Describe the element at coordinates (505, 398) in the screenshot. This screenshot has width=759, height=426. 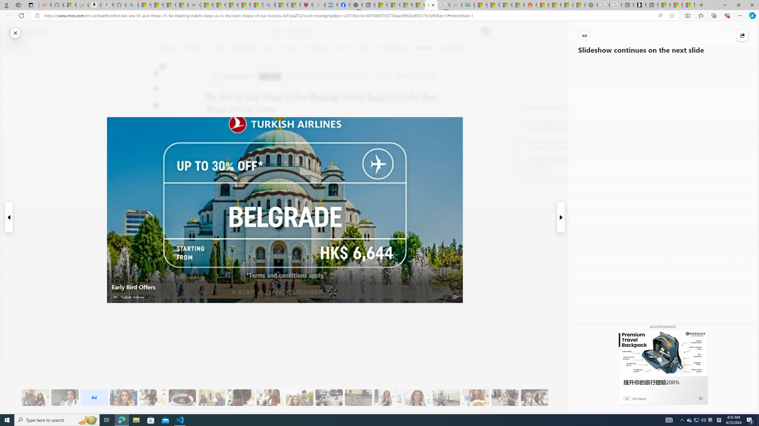
I see `15 They Also Indulge in a Low-Calorie Sweet Treat` at that location.